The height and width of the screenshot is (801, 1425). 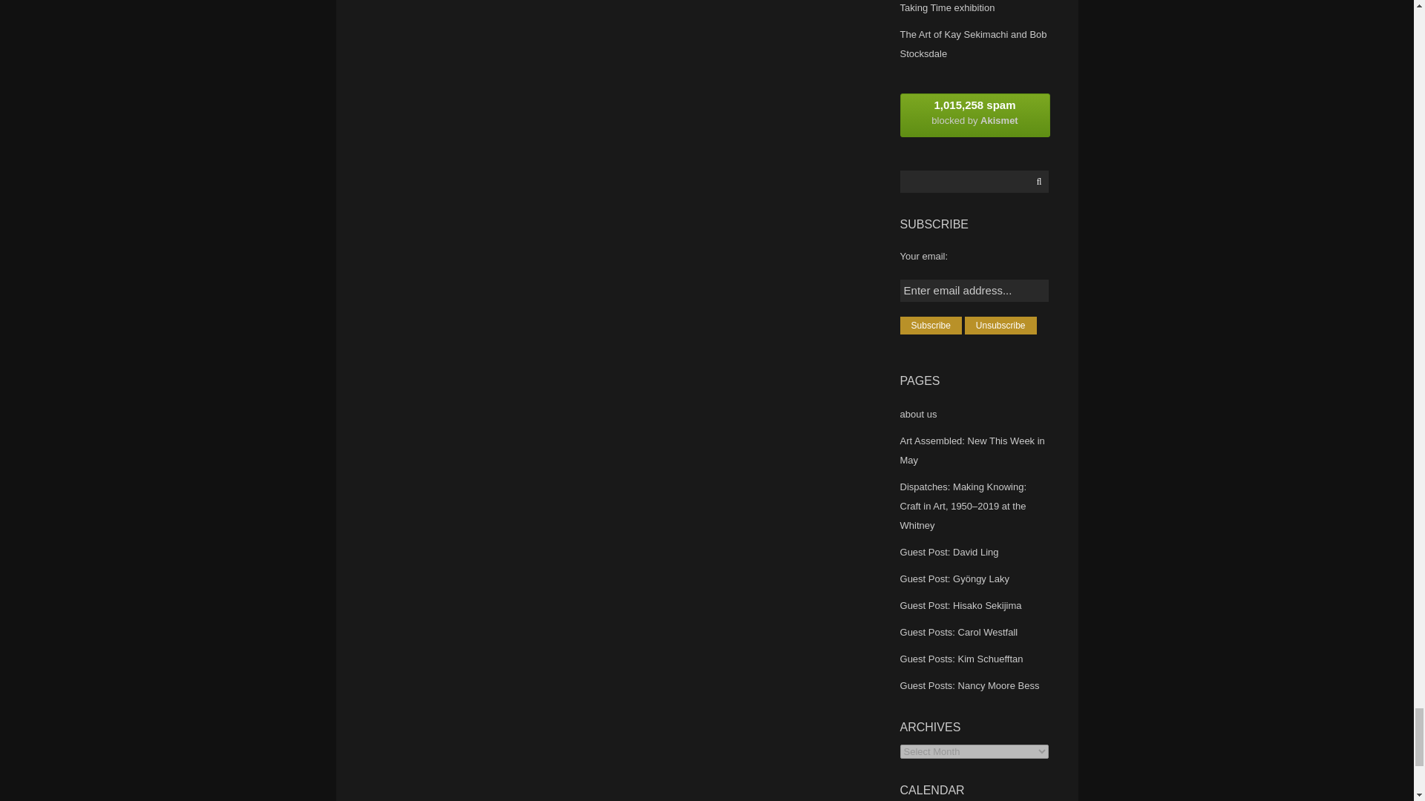 What do you see at coordinates (974, 291) in the screenshot?
I see `Enter email address...` at bounding box center [974, 291].